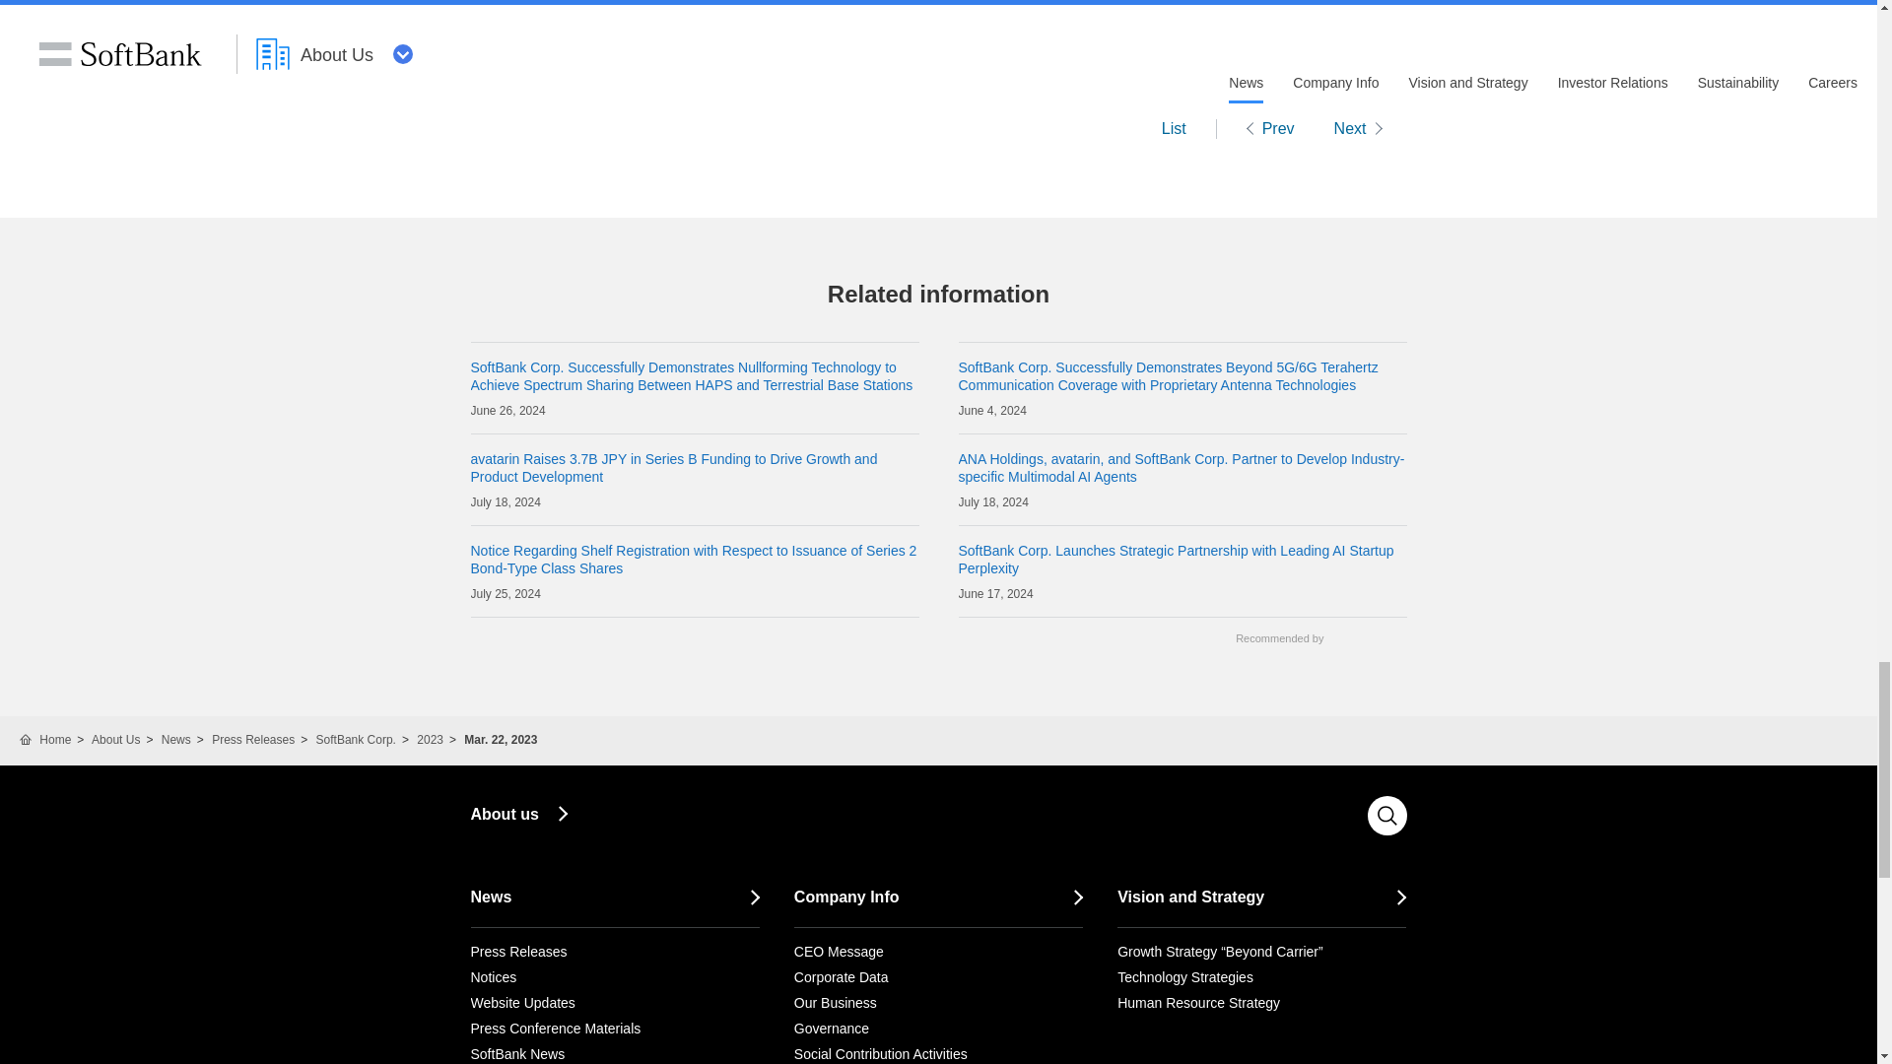 This screenshot has height=1064, width=1892. Describe the element at coordinates (1364, 638) in the screenshot. I see `LOGLY` at that location.